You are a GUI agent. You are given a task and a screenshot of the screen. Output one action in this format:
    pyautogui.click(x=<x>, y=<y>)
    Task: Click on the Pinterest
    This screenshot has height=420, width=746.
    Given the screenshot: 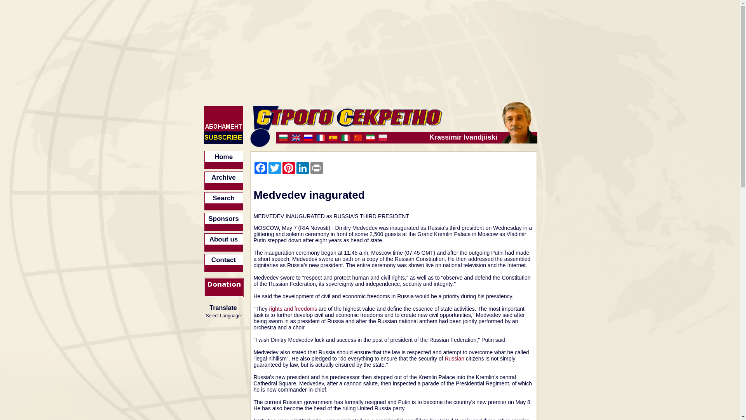 What is the action you would take?
    pyautogui.click(x=288, y=168)
    